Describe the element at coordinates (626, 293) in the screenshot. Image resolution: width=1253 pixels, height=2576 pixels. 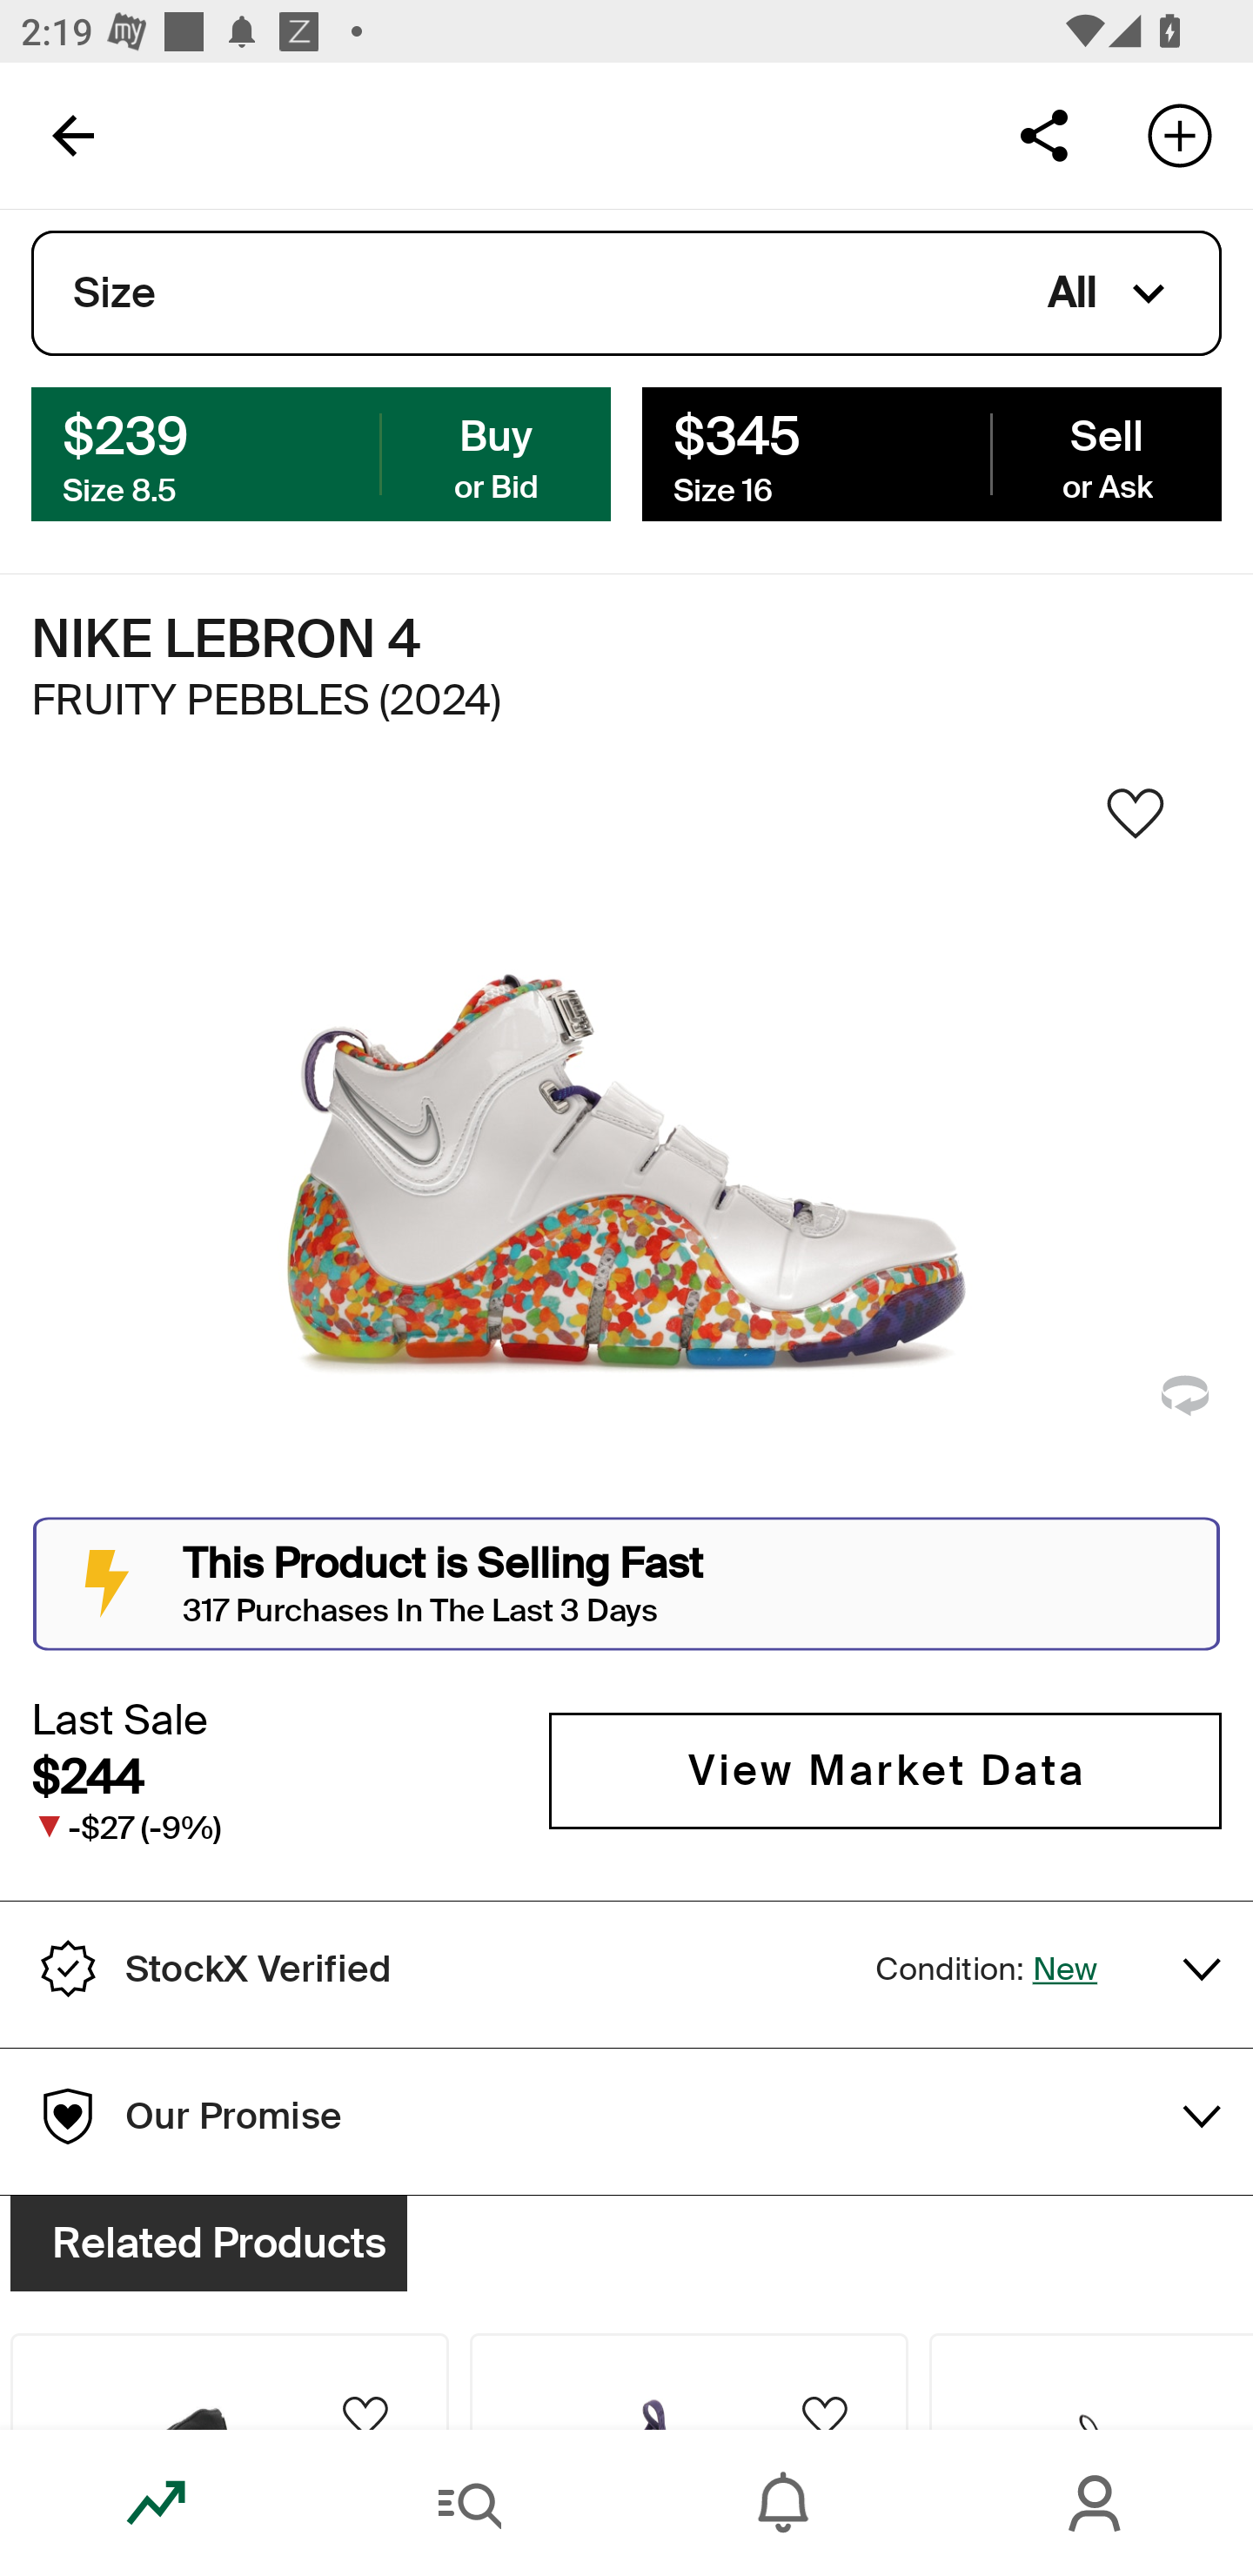
I see `Size All` at that location.